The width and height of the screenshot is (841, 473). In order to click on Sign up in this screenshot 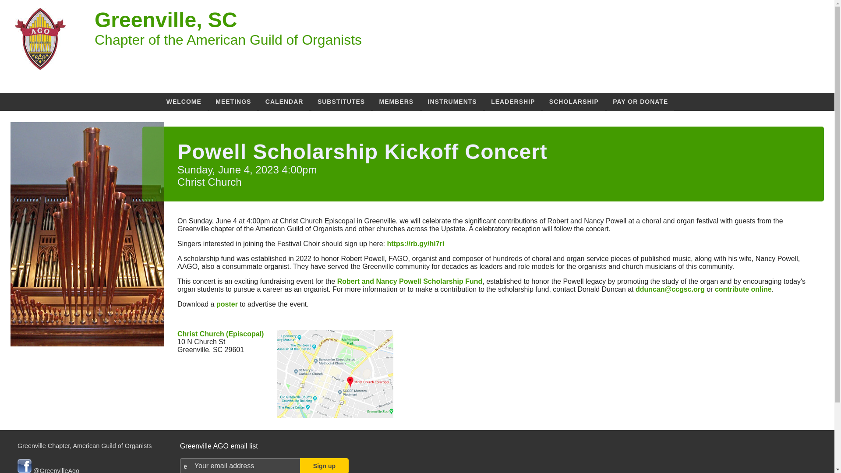, I will do `click(324, 466)`.